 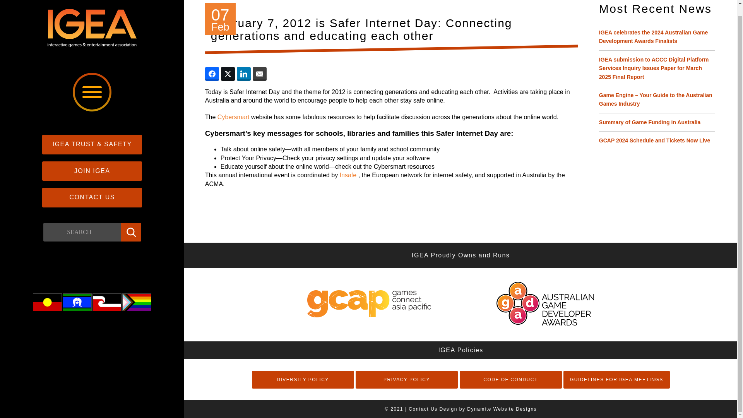 I want to click on Join IGEA, so click(x=92, y=171).